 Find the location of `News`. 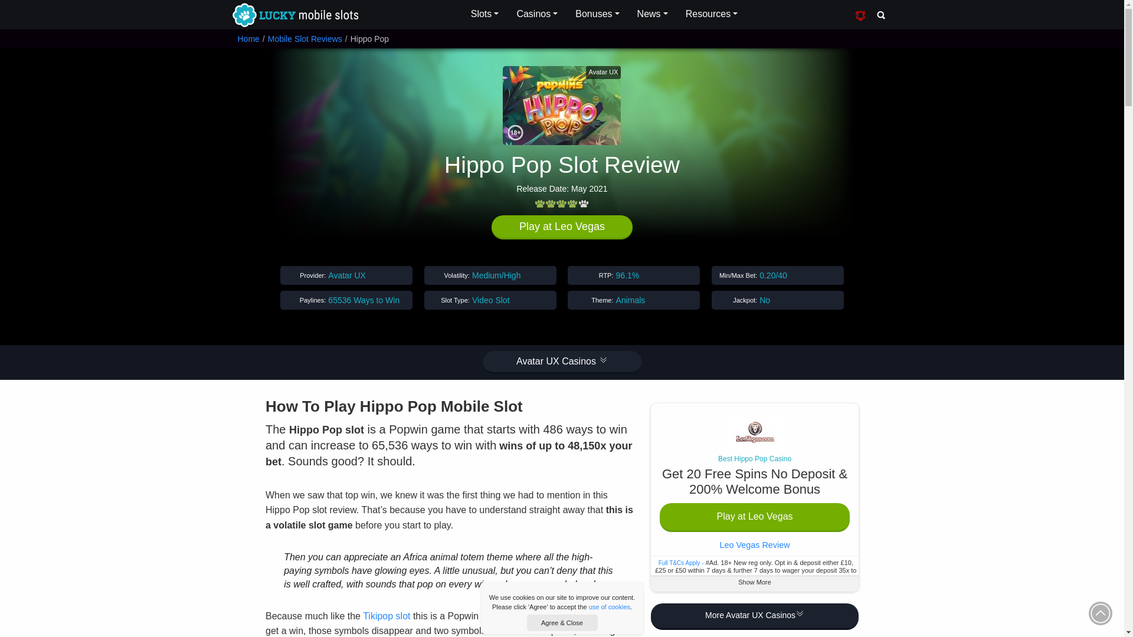

News is located at coordinates (653, 14).